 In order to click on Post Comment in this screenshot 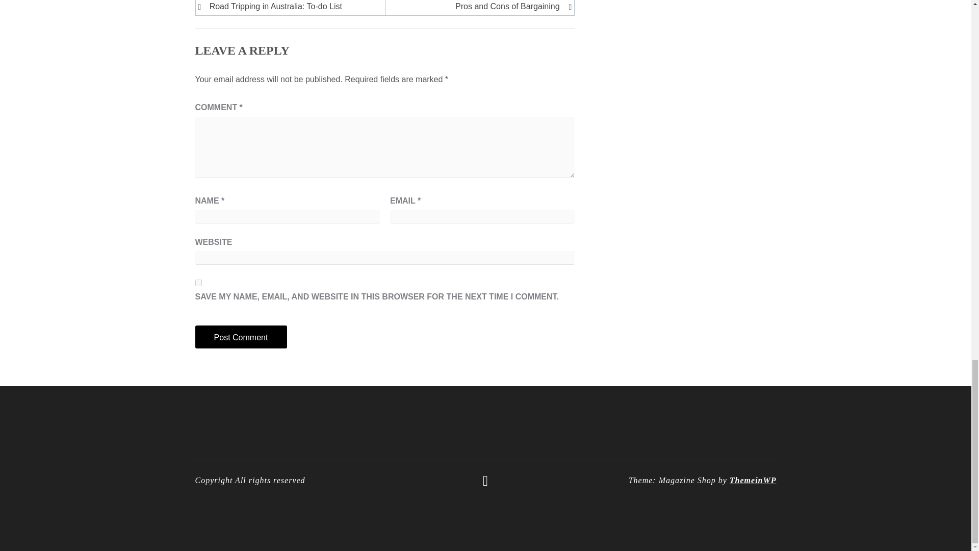, I will do `click(241, 337)`.